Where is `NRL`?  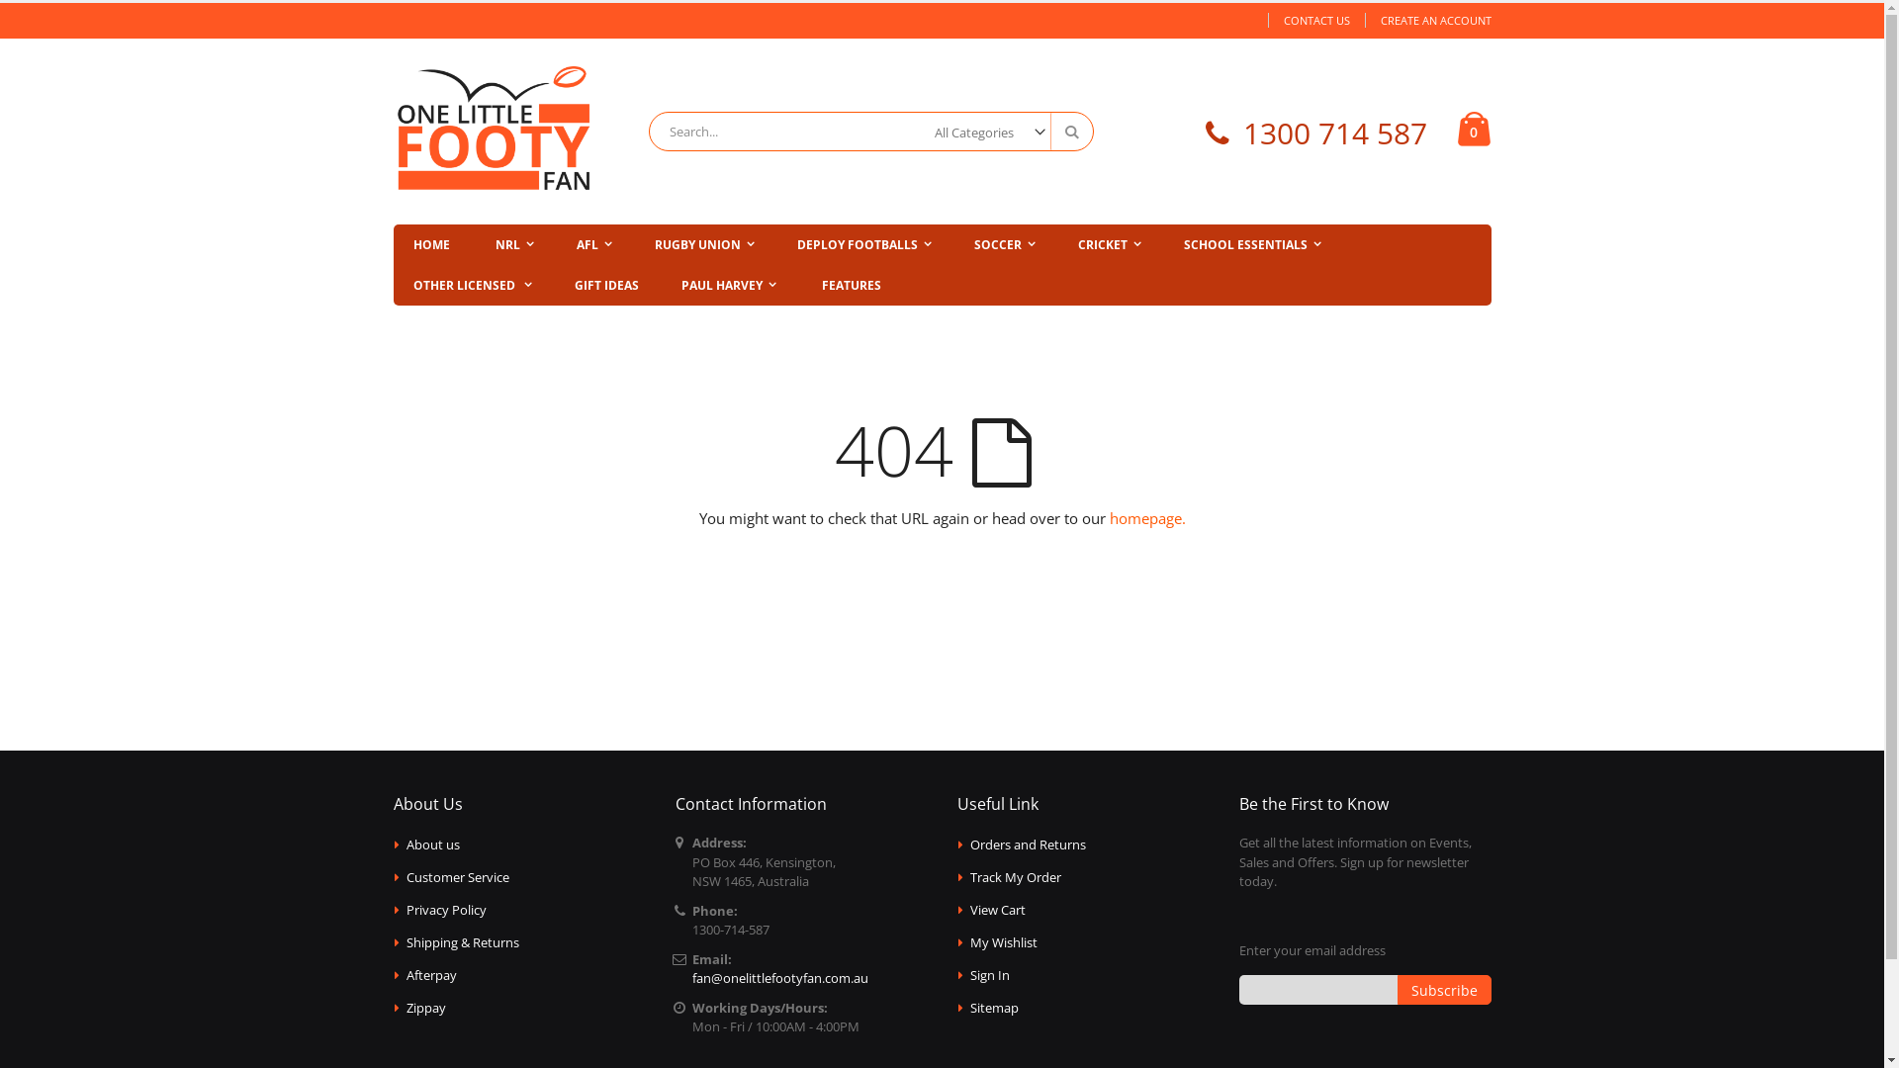
NRL is located at coordinates (514, 245).